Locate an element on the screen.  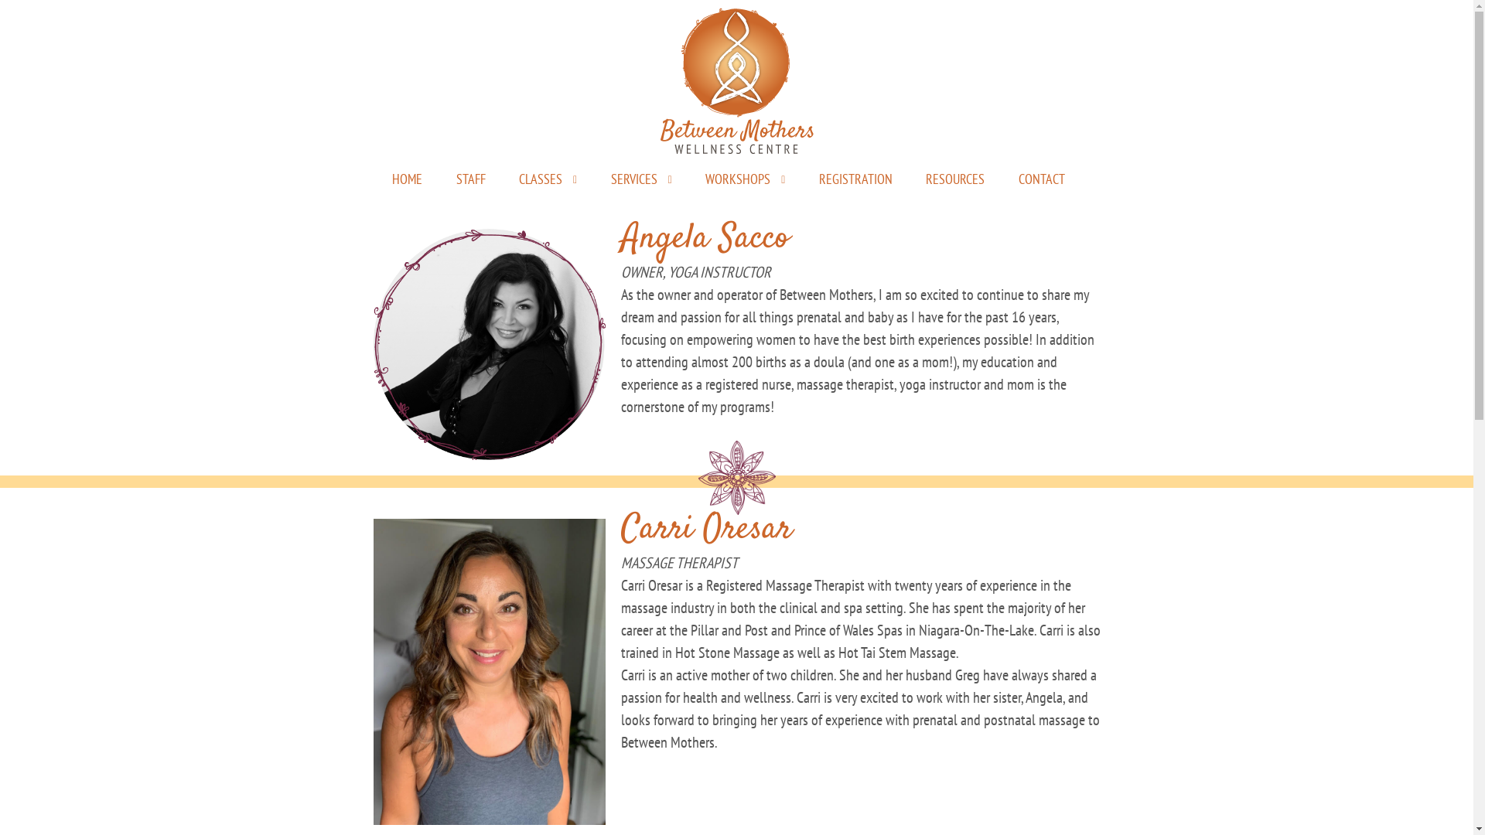
CLASSES is located at coordinates (548, 179).